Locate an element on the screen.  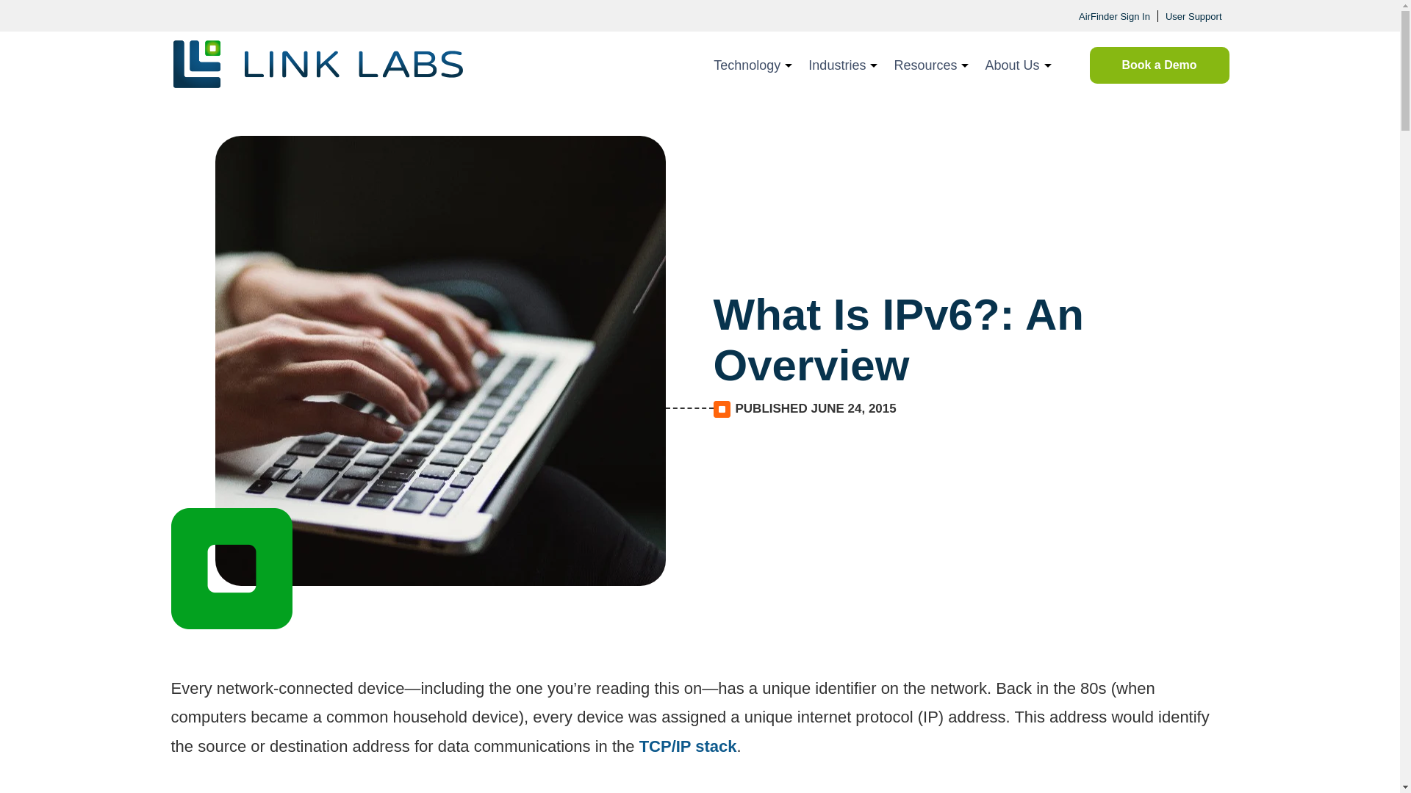
Resources is located at coordinates (927, 63).